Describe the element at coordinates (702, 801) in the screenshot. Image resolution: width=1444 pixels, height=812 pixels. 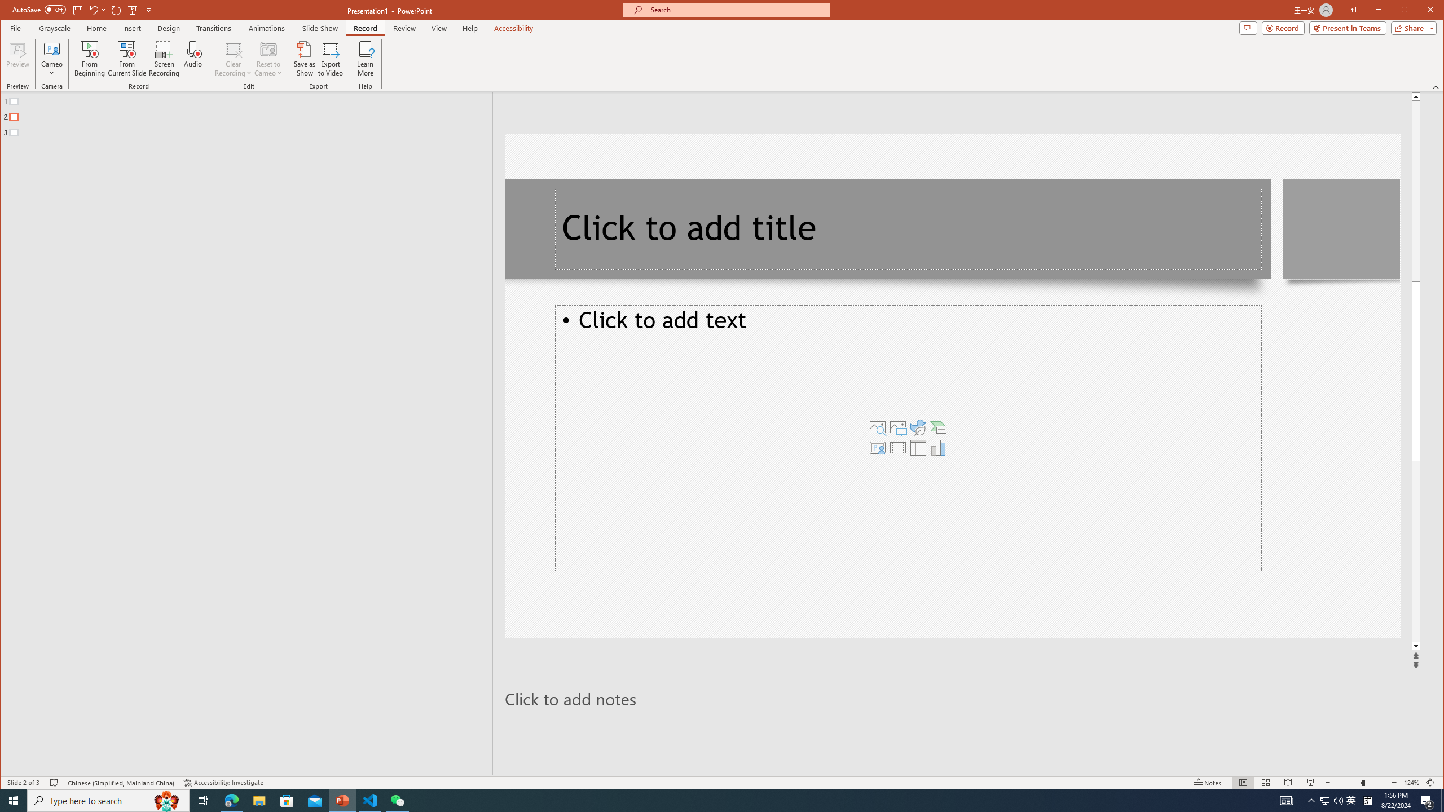
I see `Running applications` at that location.